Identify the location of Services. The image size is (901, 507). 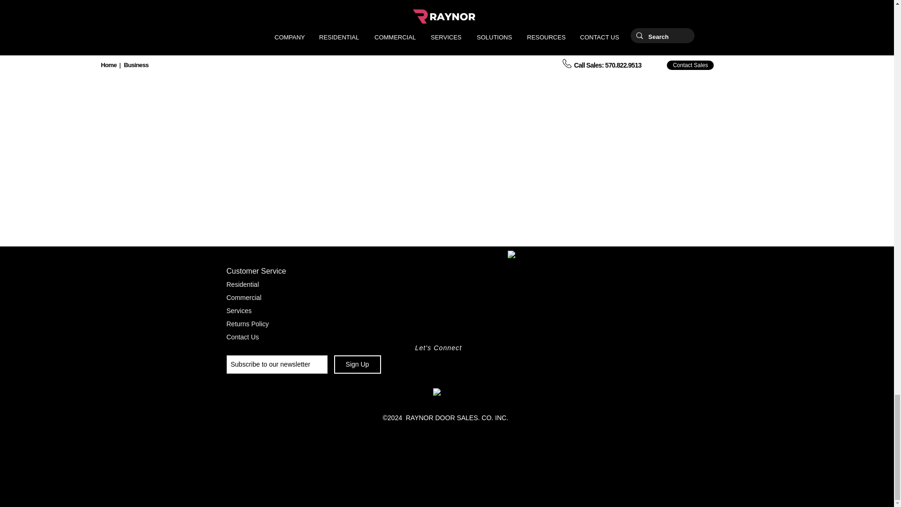
(238, 311).